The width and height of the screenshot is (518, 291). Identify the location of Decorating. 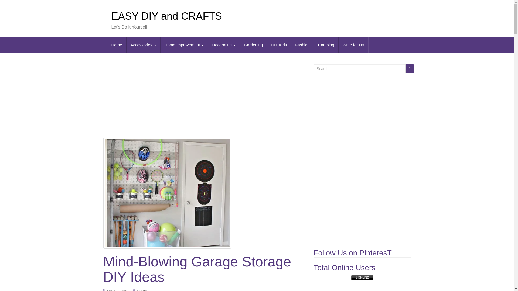
(224, 45).